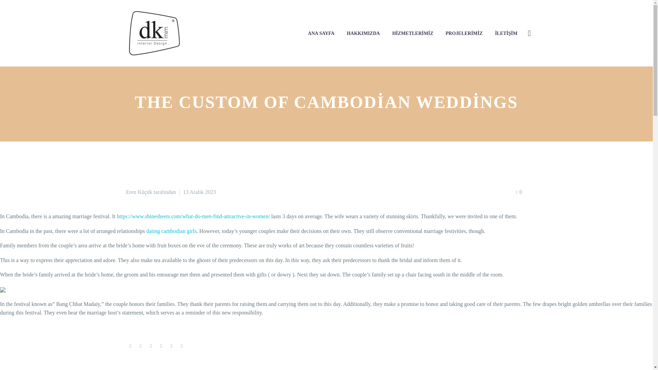  I want to click on Facebook, so click(130, 346).